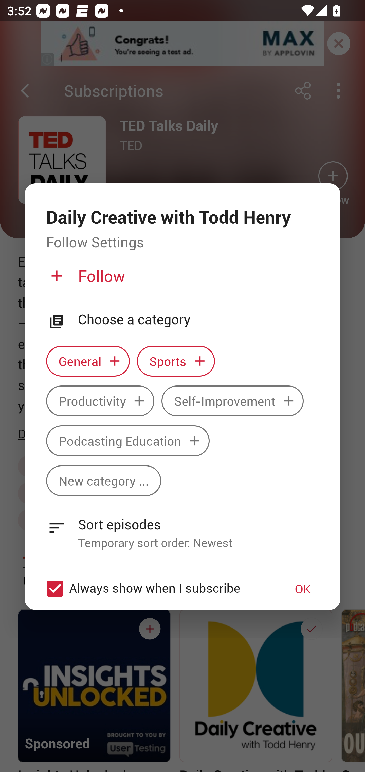 This screenshot has width=365, height=772. Describe the element at coordinates (100, 400) in the screenshot. I see `Productivity` at that location.